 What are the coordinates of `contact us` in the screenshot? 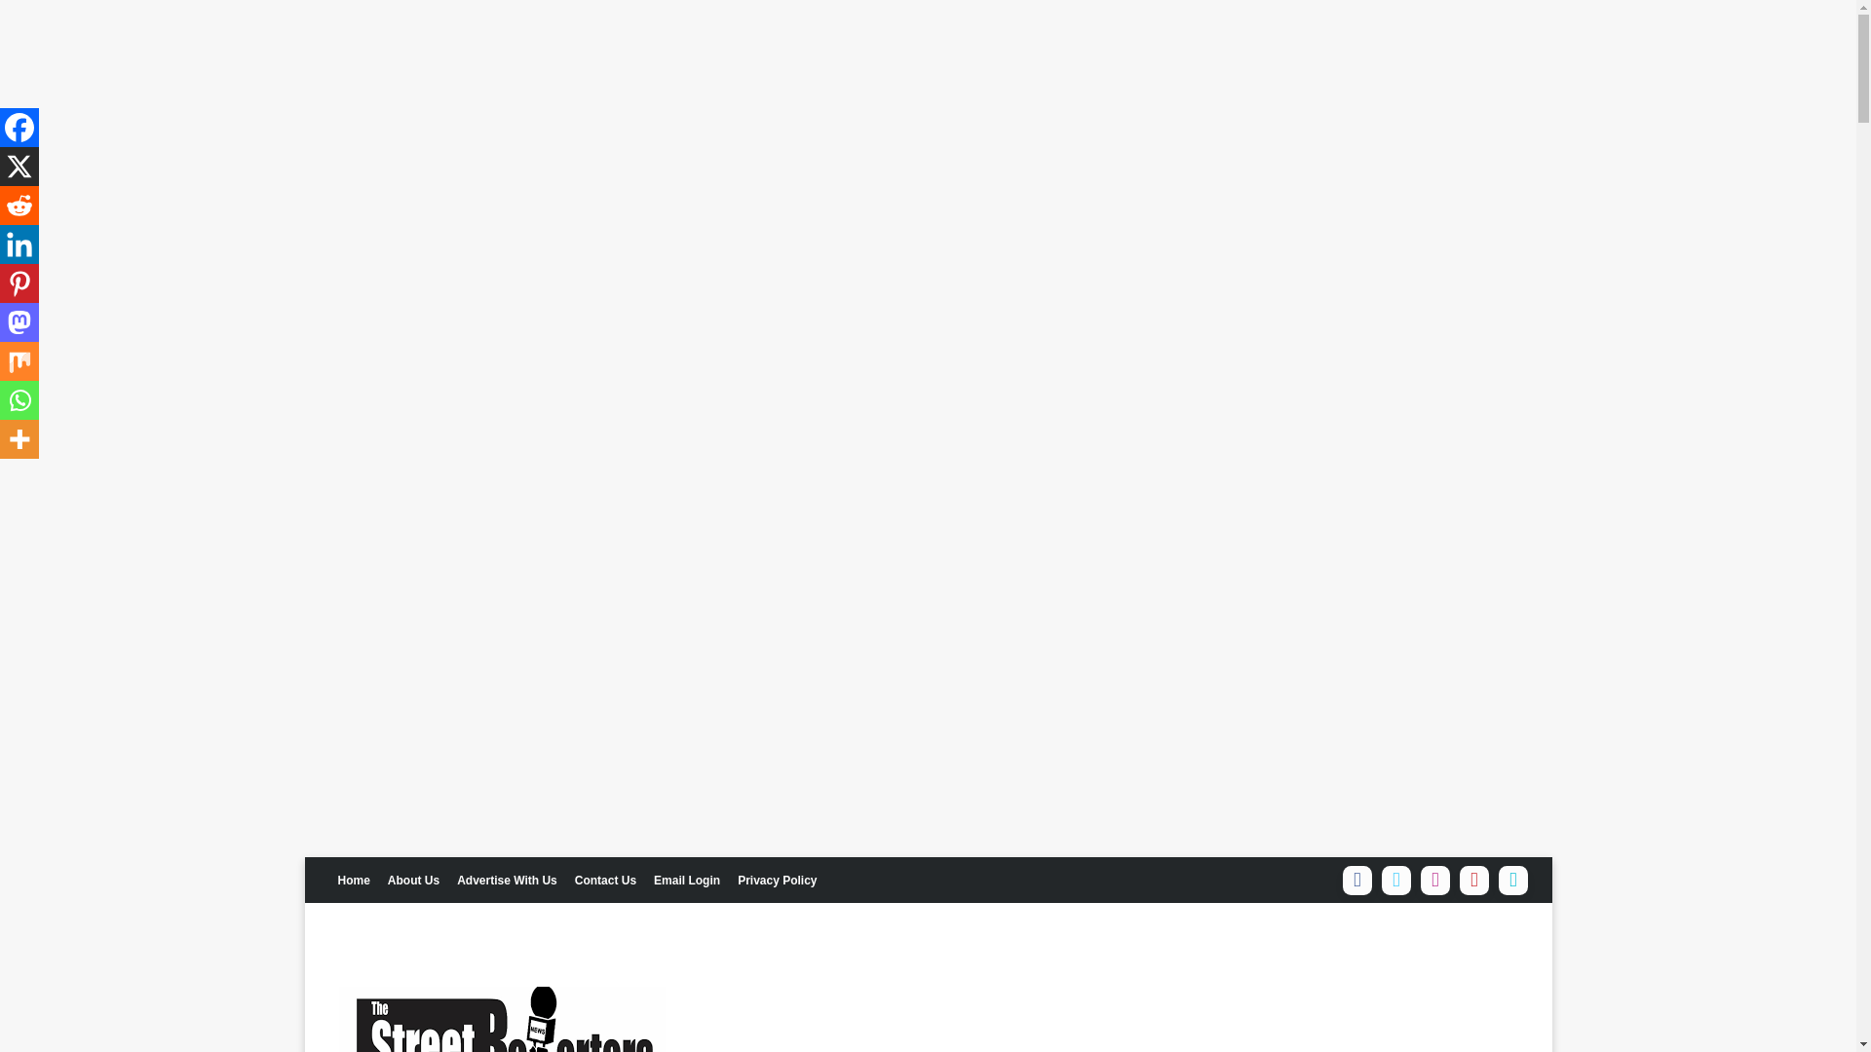 It's located at (606, 879).